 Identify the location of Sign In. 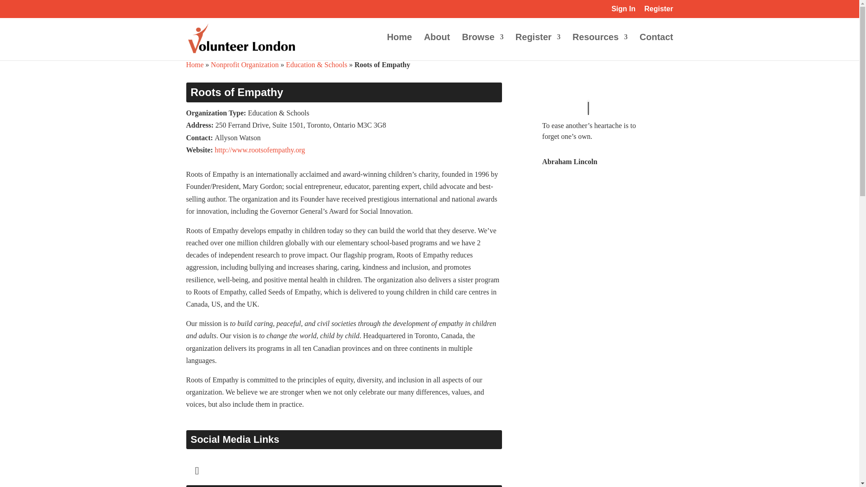
(623, 11).